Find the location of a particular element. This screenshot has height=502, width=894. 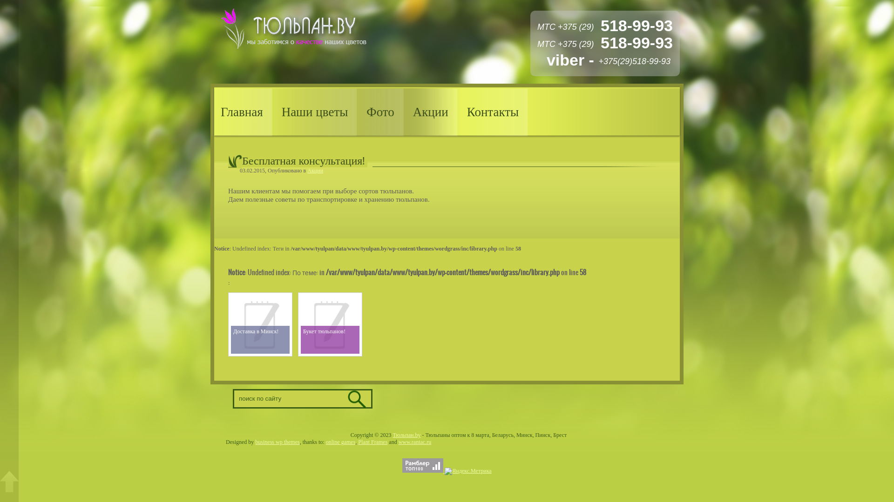

online games is located at coordinates (341, 442).